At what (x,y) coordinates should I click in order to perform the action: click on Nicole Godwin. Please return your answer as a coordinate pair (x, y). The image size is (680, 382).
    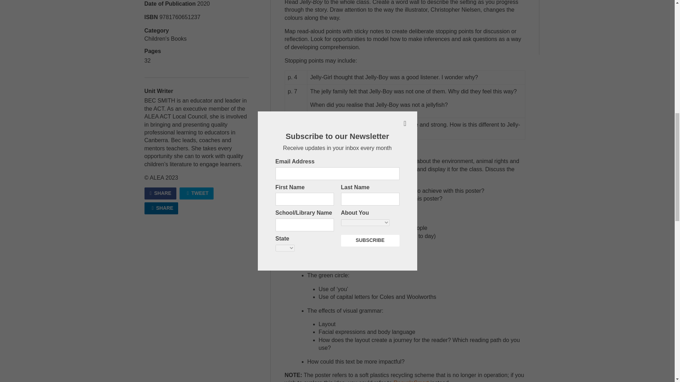
    Looking at the image, I should click on (356, 161).